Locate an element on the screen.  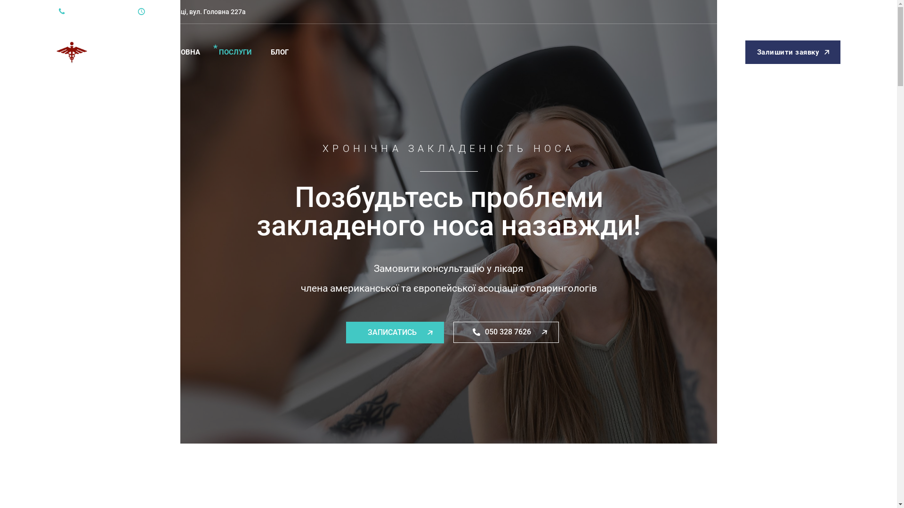
050 328 7626 is located at coordinates (506, 332).